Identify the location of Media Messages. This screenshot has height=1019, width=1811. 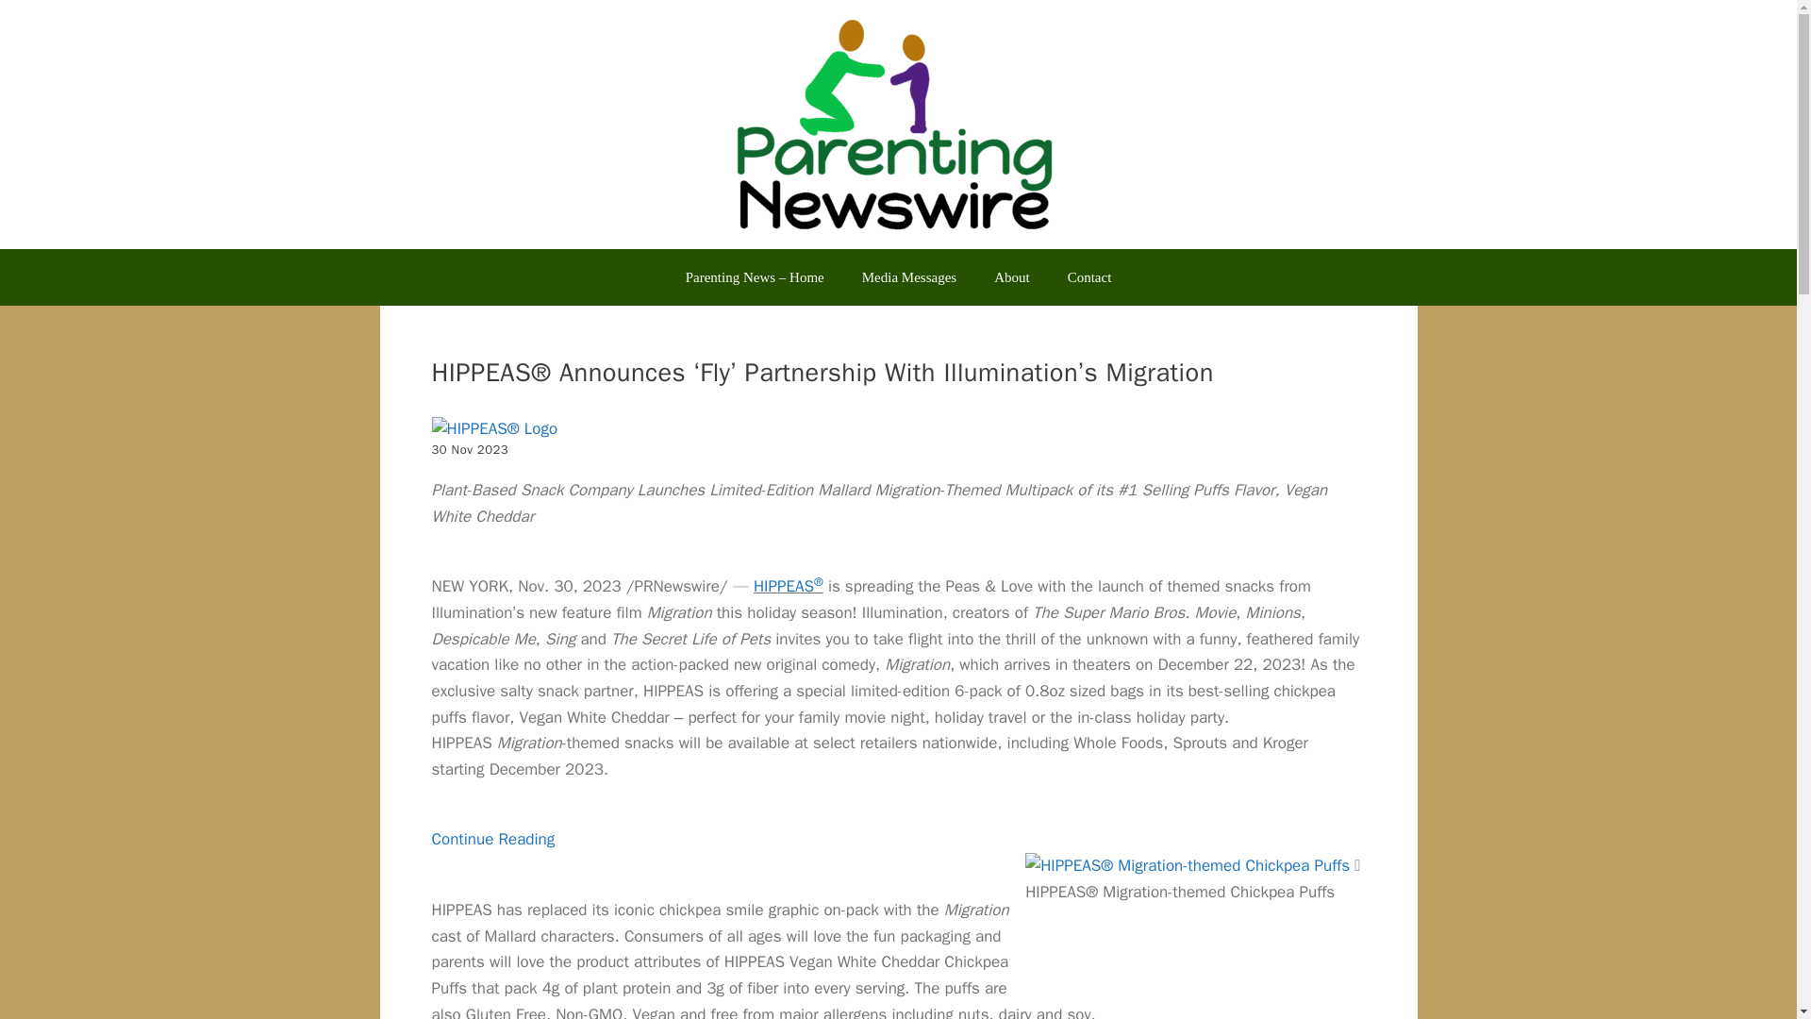
(909, 277).